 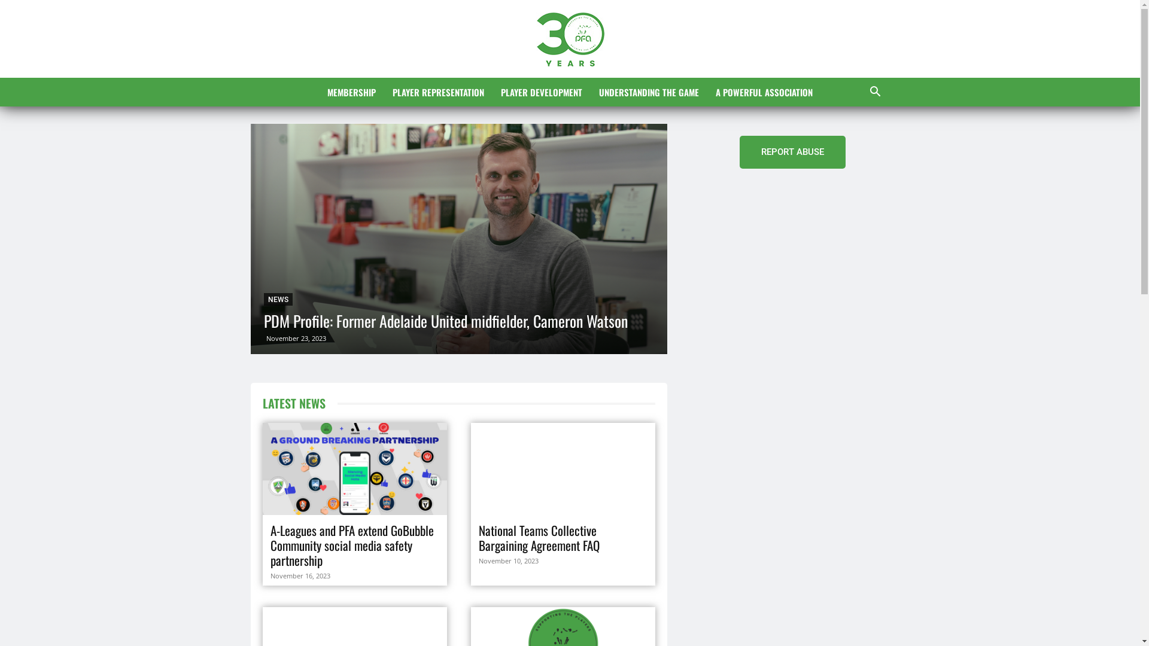 I want to click on MEMBERSHIP, so click(x=352, y=92).